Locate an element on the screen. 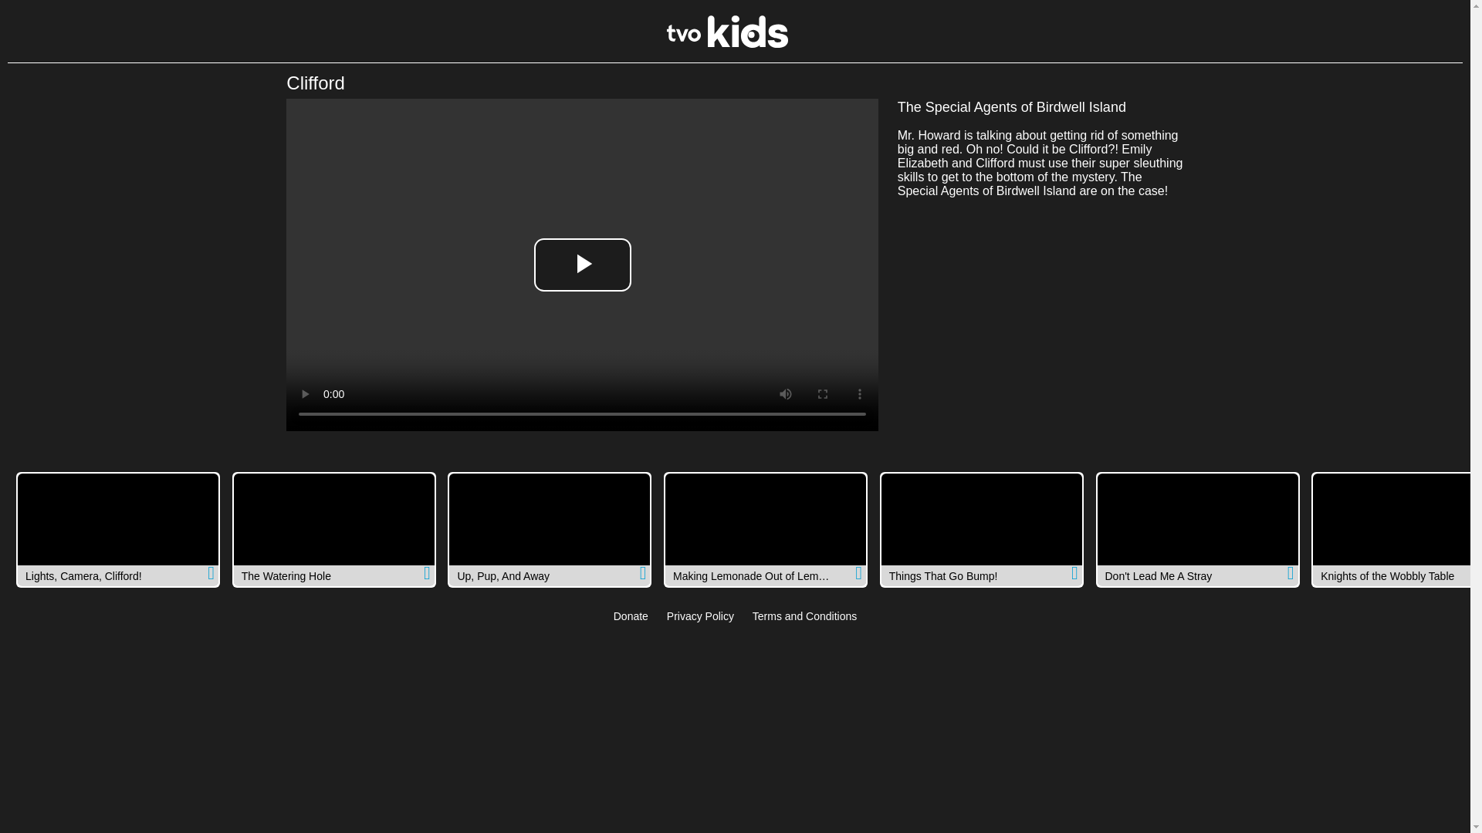 The height and width of the screenshot is (833, 1482). Don't Lead Me A Stray is located at coordinates (1198, 530).